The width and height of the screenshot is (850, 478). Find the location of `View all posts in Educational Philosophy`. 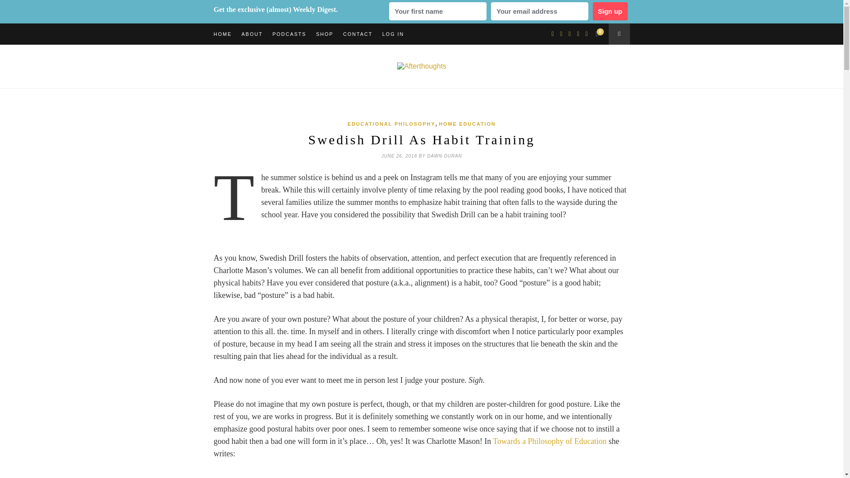

View all posts in Educational Philosophy is located at coordinates (391, 124).